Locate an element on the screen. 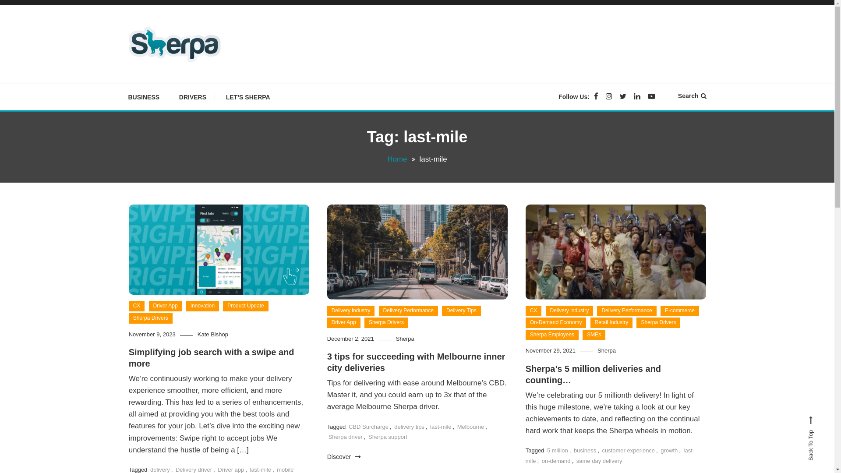  November 9, 2023 is located at coordinates (152, 335).